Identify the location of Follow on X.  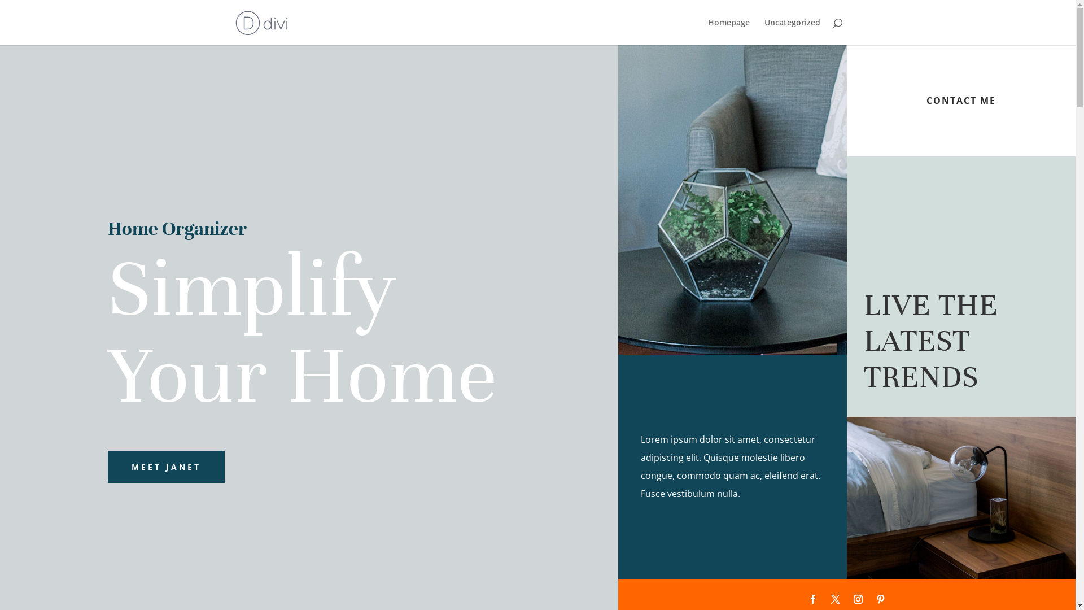
(836, 599).